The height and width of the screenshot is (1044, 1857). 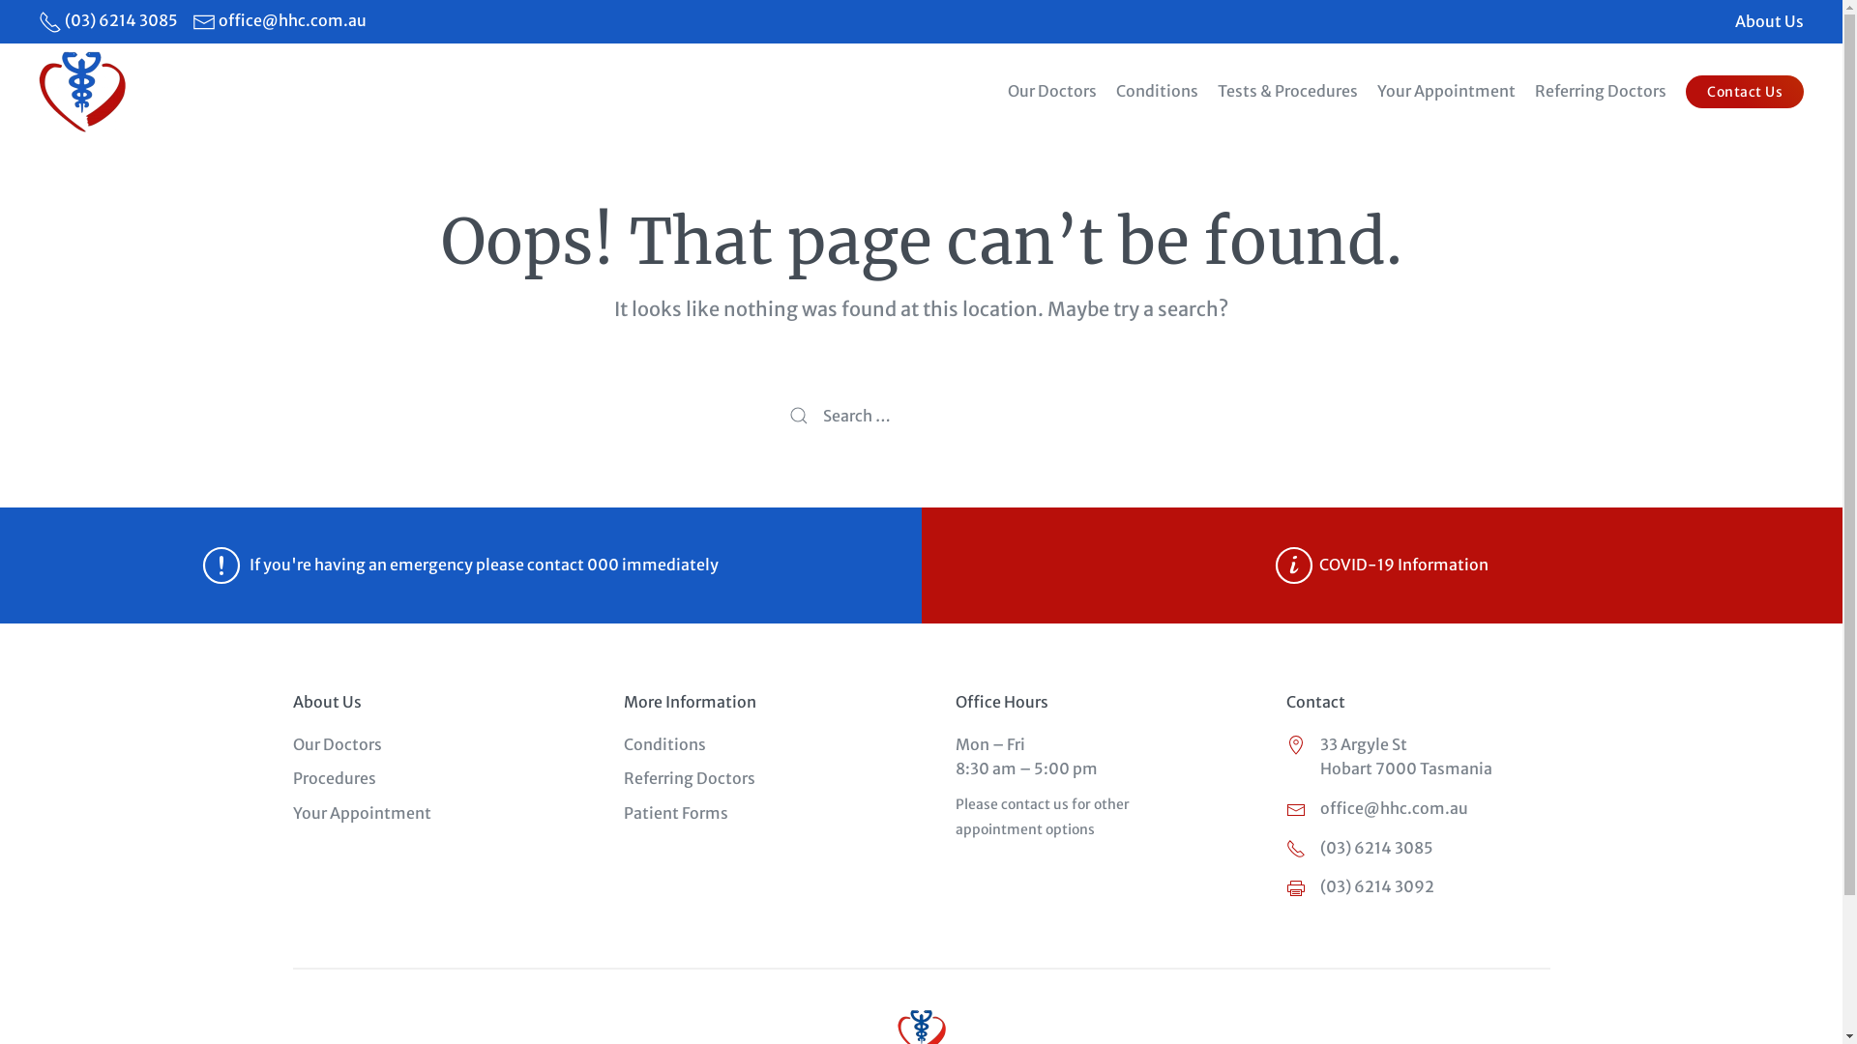 I want to click on office@hhc.com.au, so click(x=292, y=20).